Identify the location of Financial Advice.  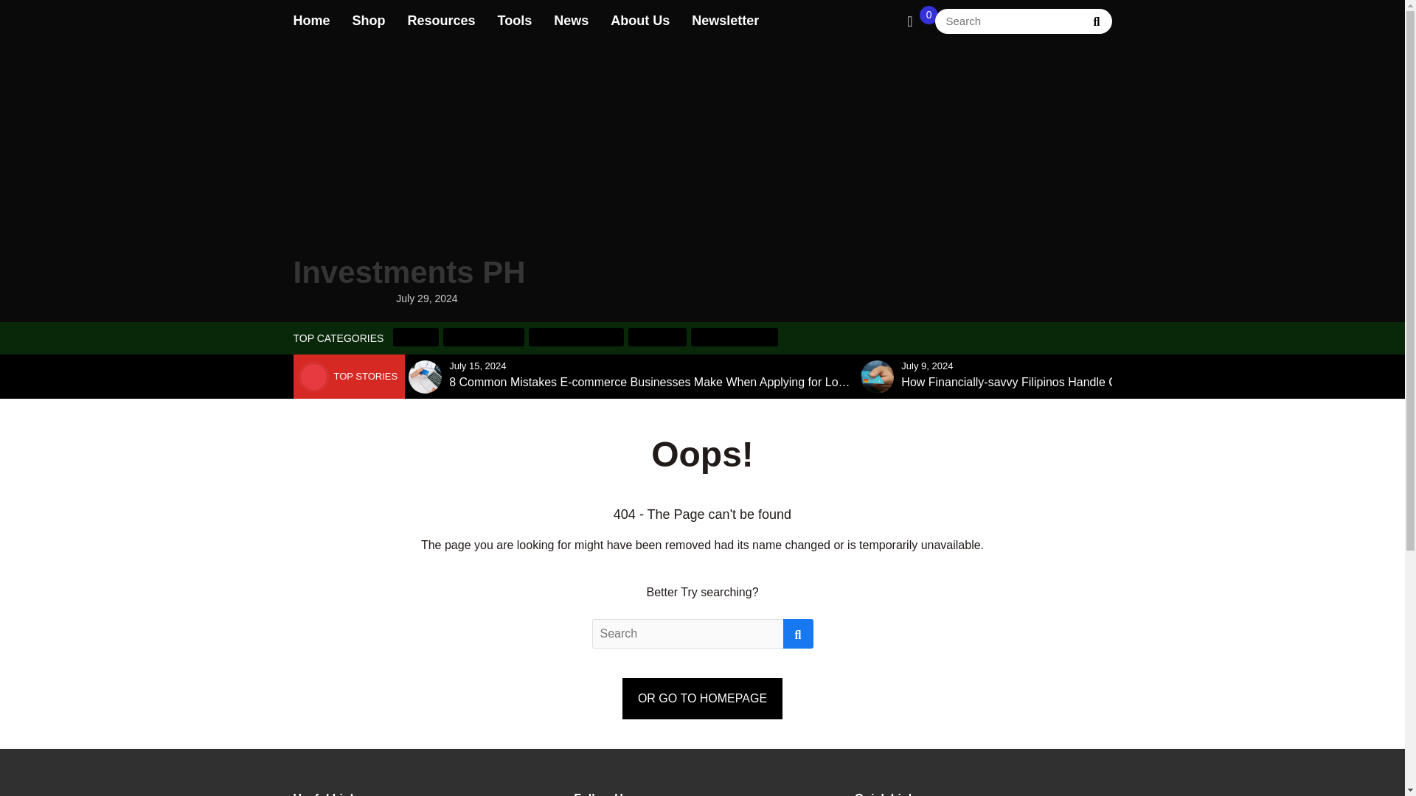
(734, 336).